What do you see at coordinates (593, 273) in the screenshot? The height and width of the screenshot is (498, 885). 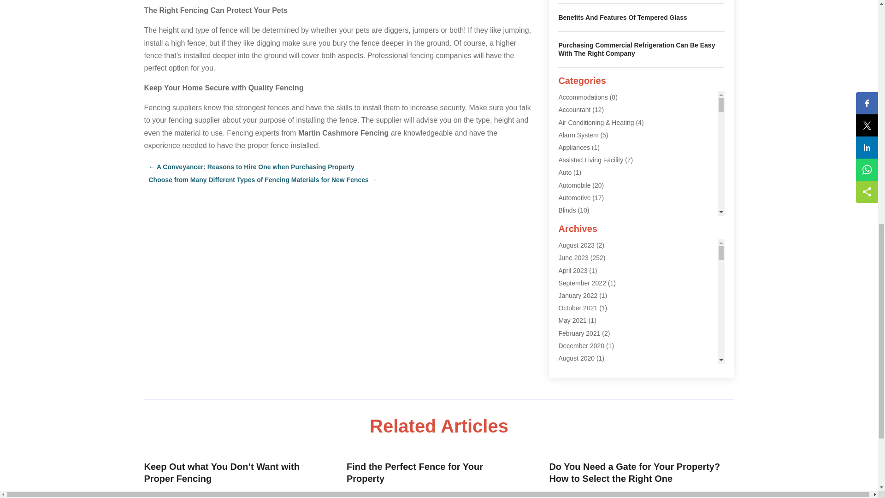 I see `Carpet Cleaning Service` at bounding box center [593, 273].